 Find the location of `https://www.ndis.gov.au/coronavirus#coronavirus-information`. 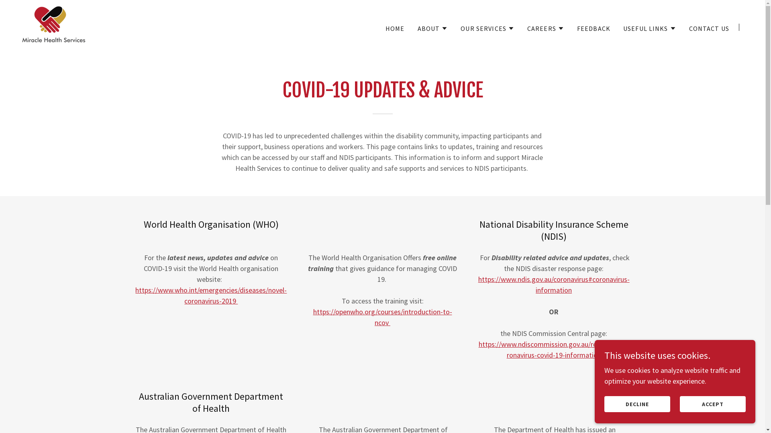

https://www.ndis.gov.au/coronavirus#coronavirus-information is located at coordinates (554, 285).